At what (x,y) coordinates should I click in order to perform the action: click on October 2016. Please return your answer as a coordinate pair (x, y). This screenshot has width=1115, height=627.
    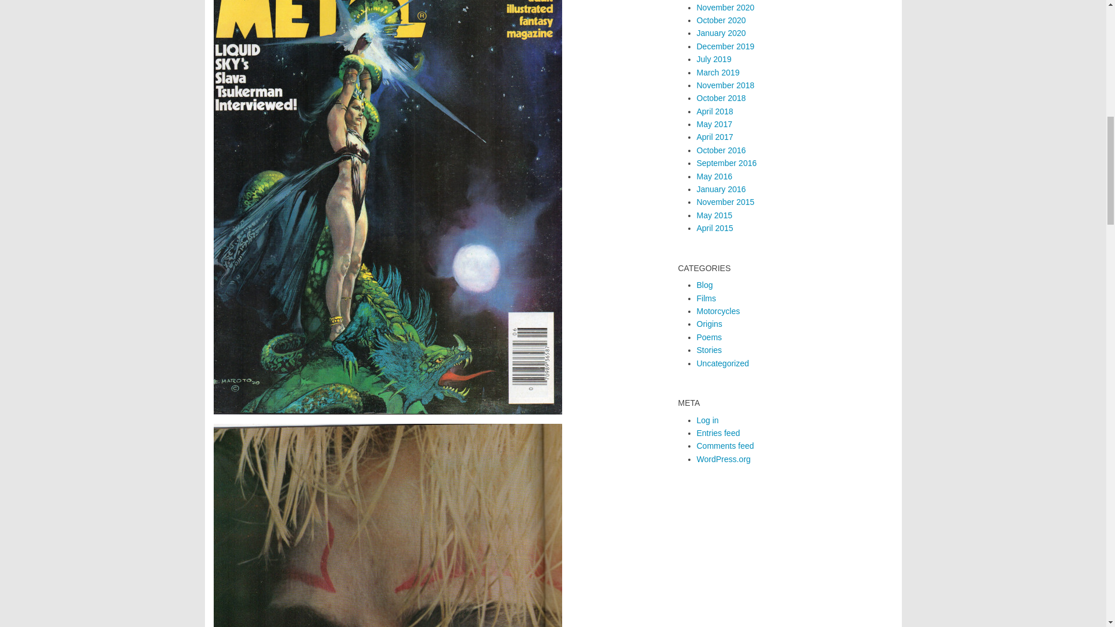
    Looking at the image, I should click on (721, 150).